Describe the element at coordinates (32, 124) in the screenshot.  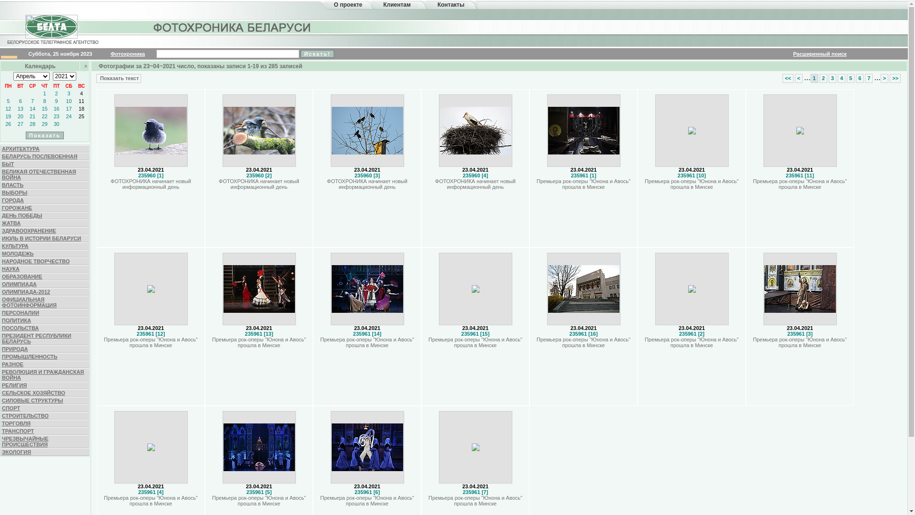
I see `28` at that location.